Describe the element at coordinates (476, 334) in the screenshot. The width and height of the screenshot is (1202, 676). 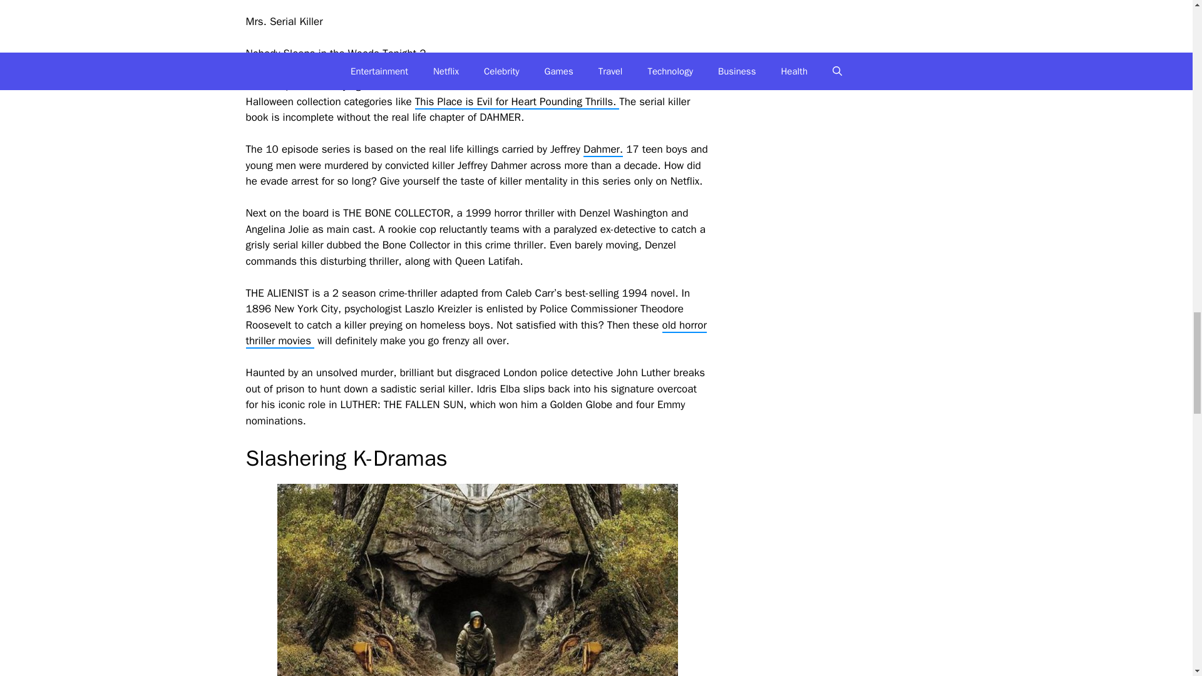
I see `old horror thriller movies` at that location.